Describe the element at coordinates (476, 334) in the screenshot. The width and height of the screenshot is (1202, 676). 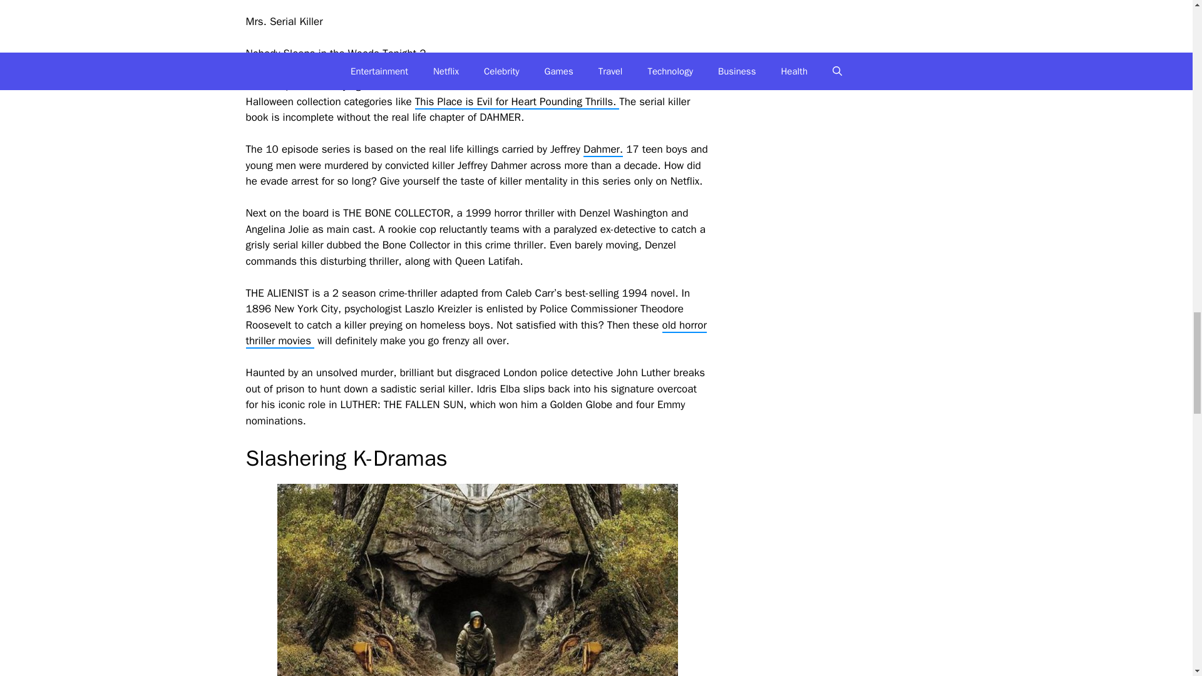
I see `old horror thriller movies` at that location.